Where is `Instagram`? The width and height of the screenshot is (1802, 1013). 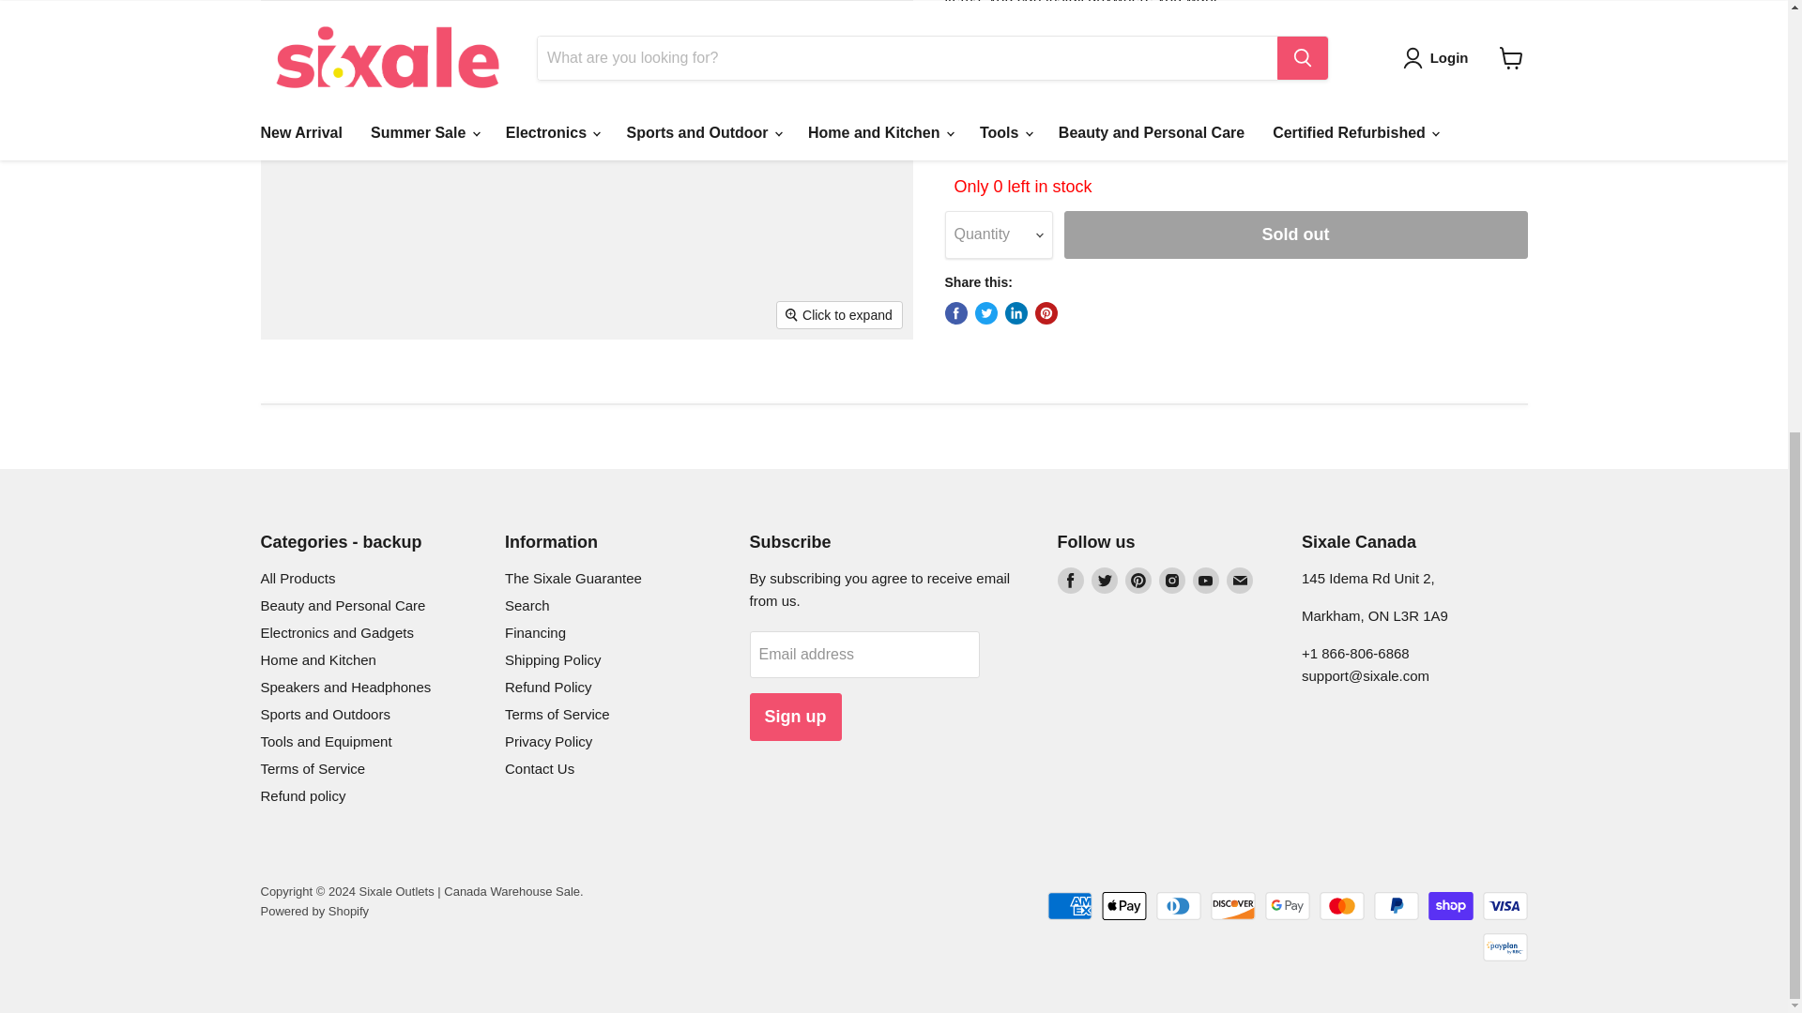
Instagram is located at coordinates (1171, 580).